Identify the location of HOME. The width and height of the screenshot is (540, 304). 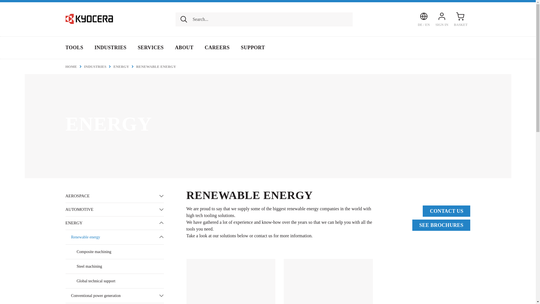
(74, 66).